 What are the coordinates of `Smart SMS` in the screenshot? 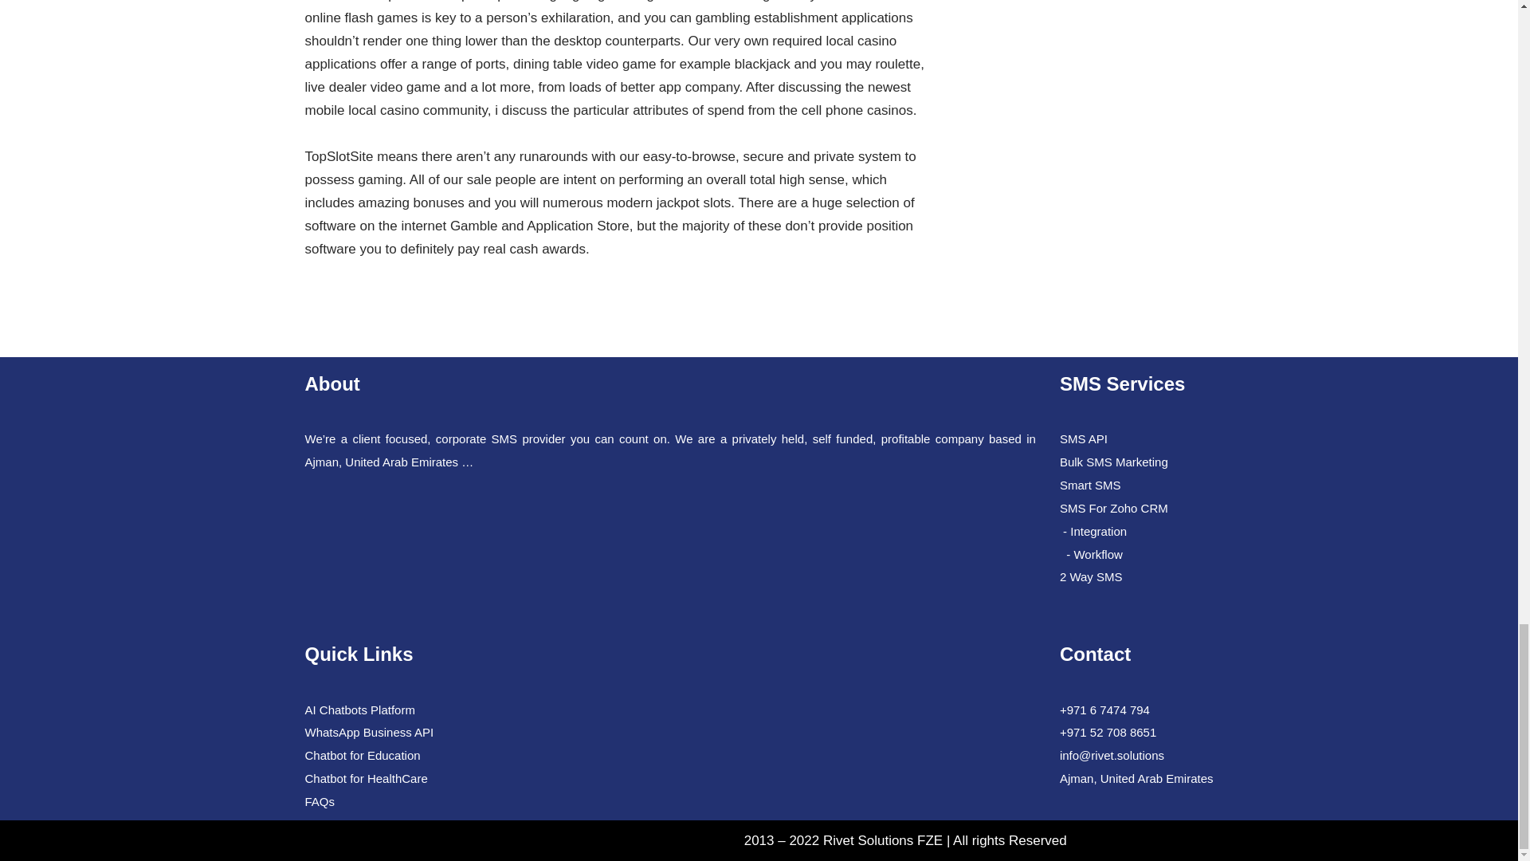 It's located at (1090, 485).